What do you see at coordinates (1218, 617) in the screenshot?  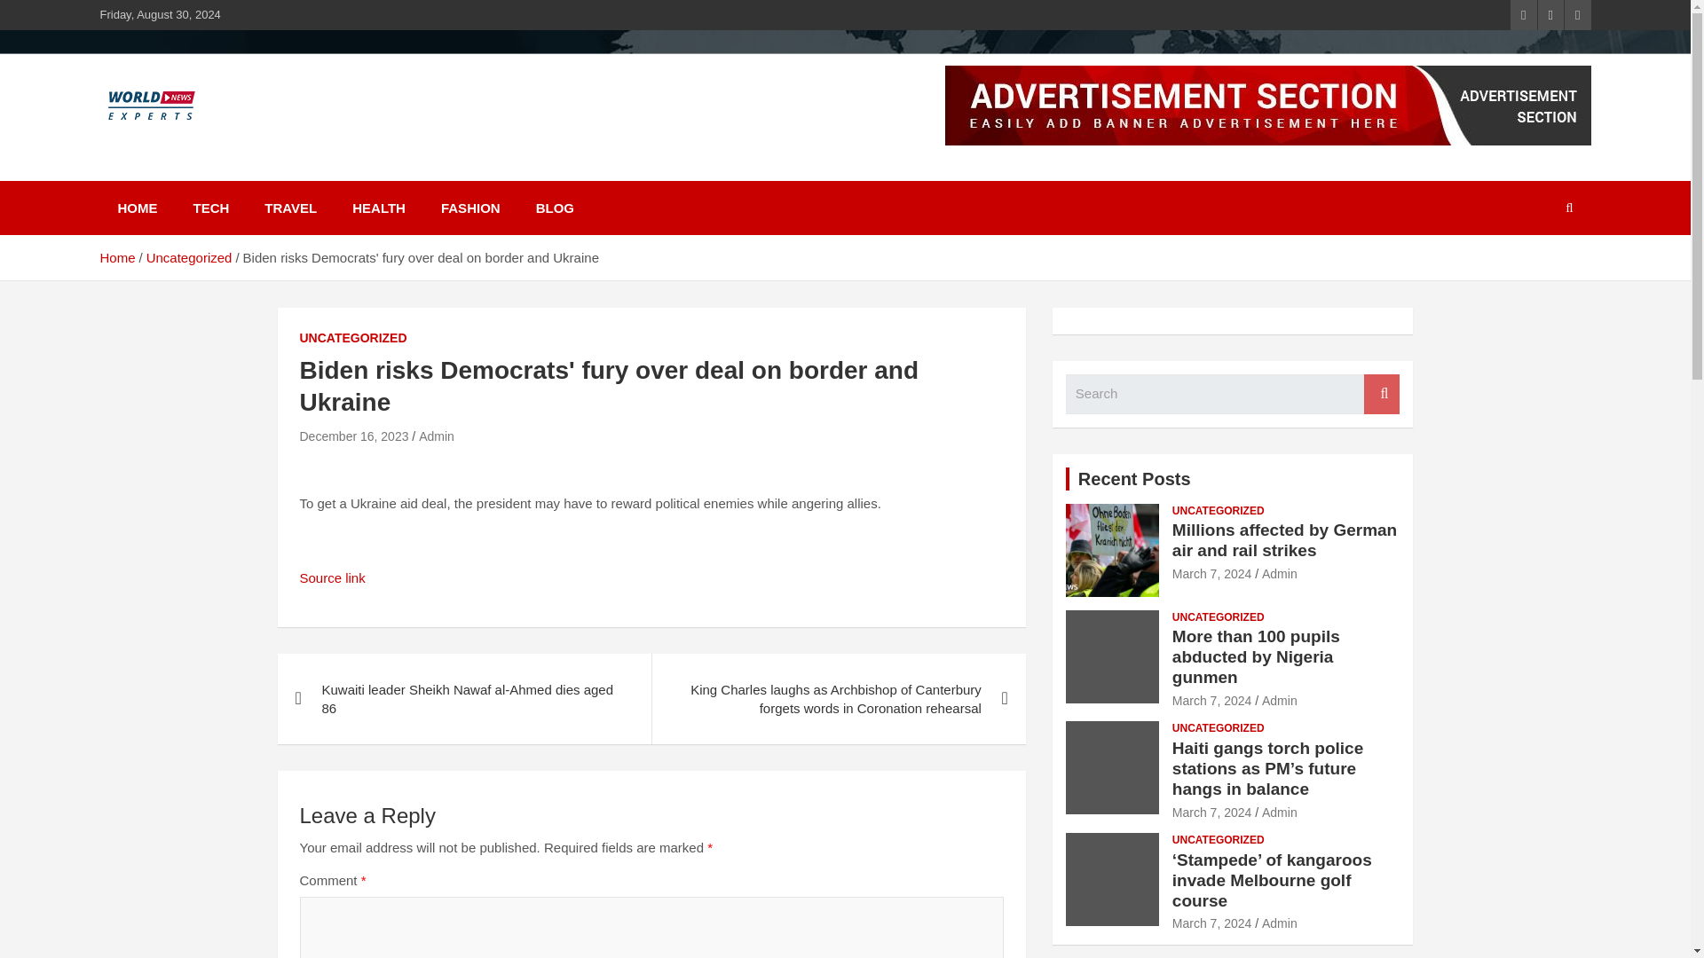 I see `UNCATEGORIZED` at bounding box center [1218, 617].